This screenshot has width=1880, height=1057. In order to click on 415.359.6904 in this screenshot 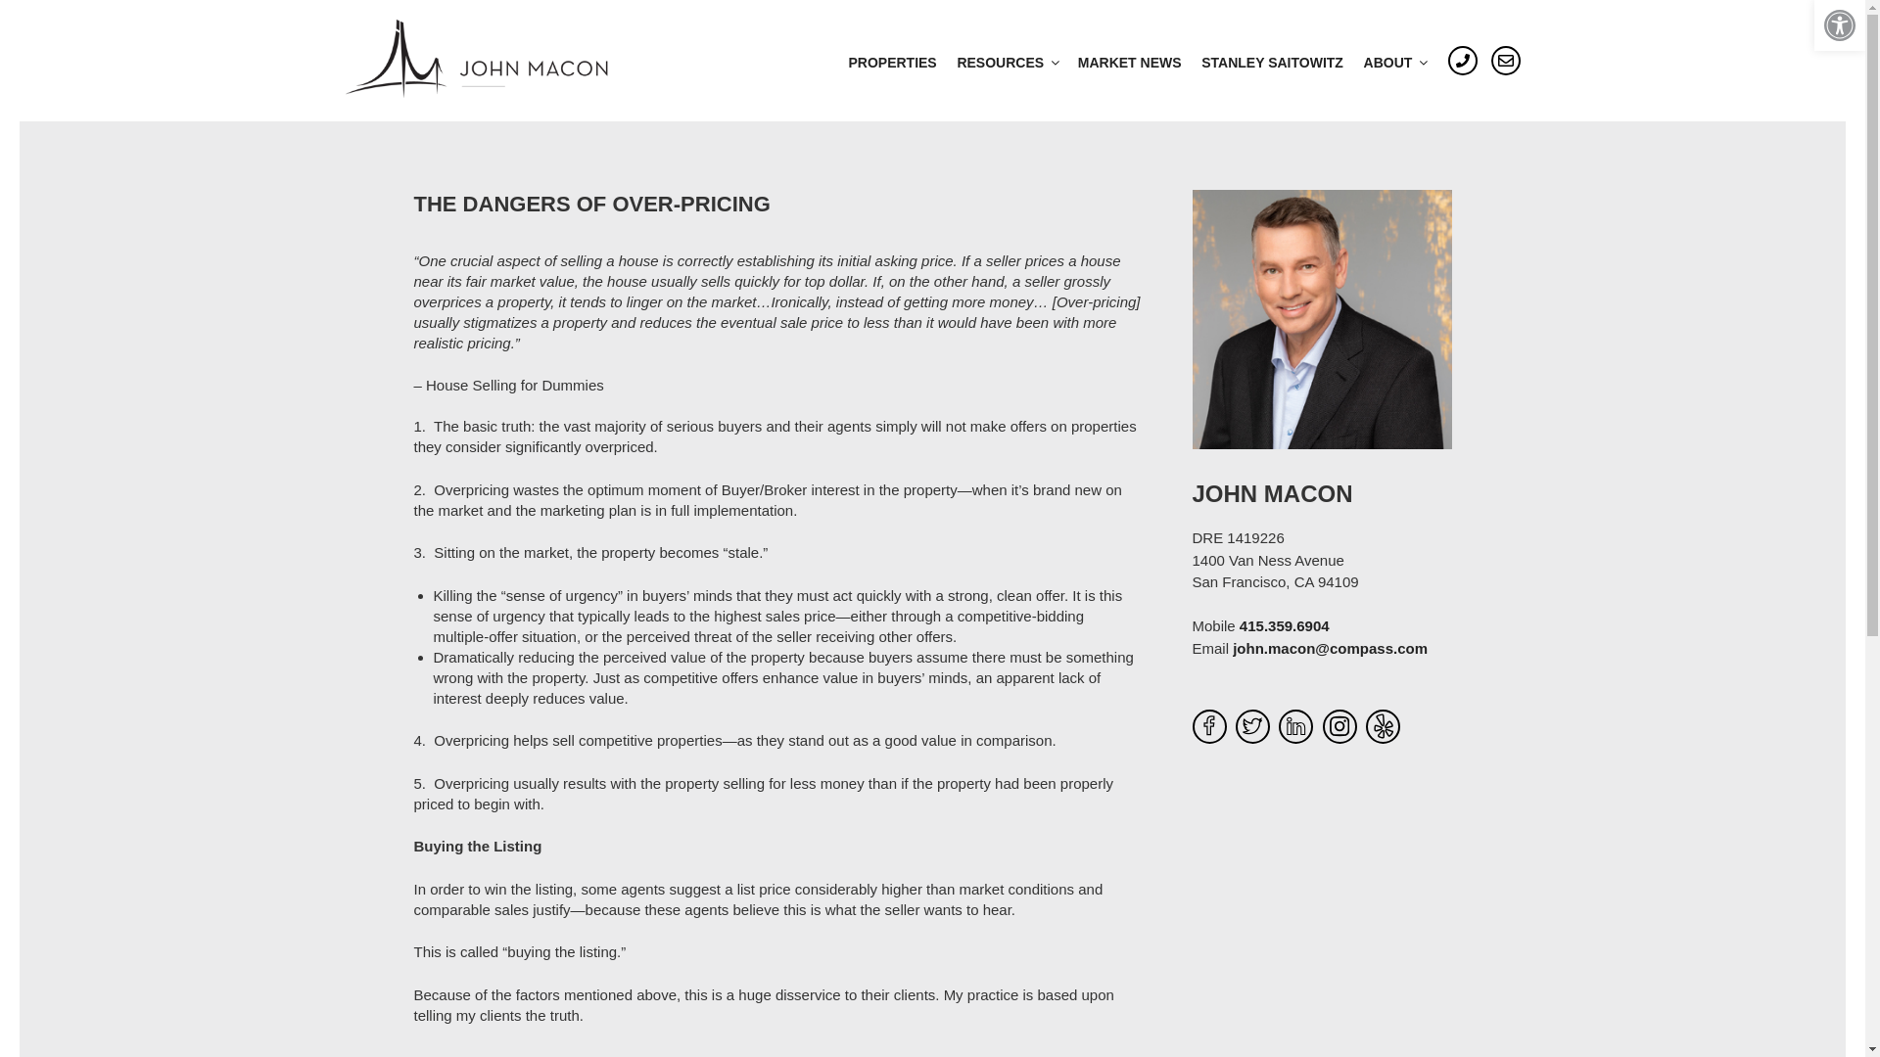, I will do `click(1284, 625)`.